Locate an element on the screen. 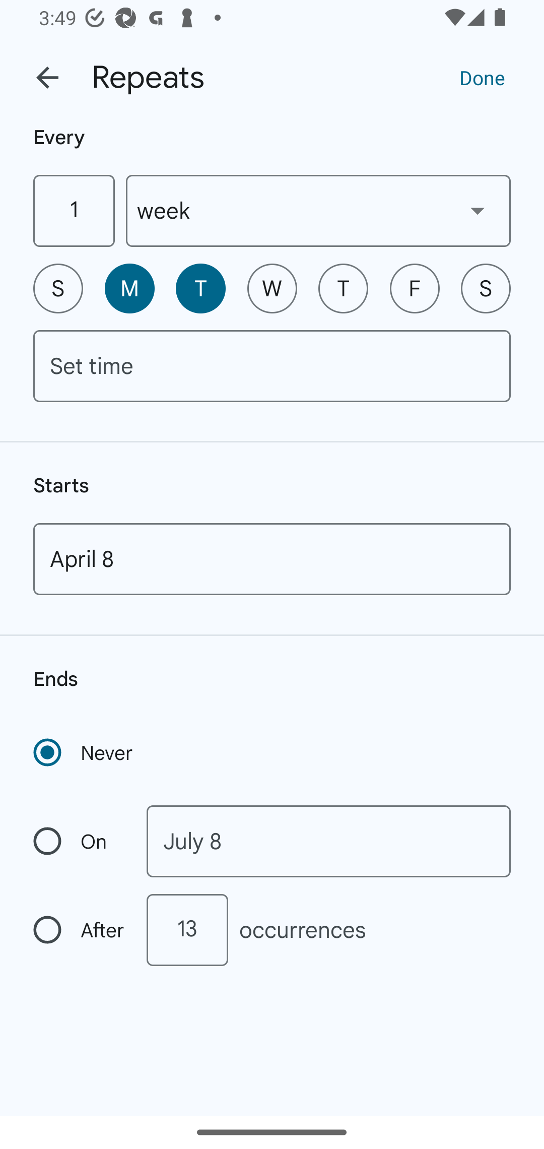  Back is located at coordinates (47, 78).